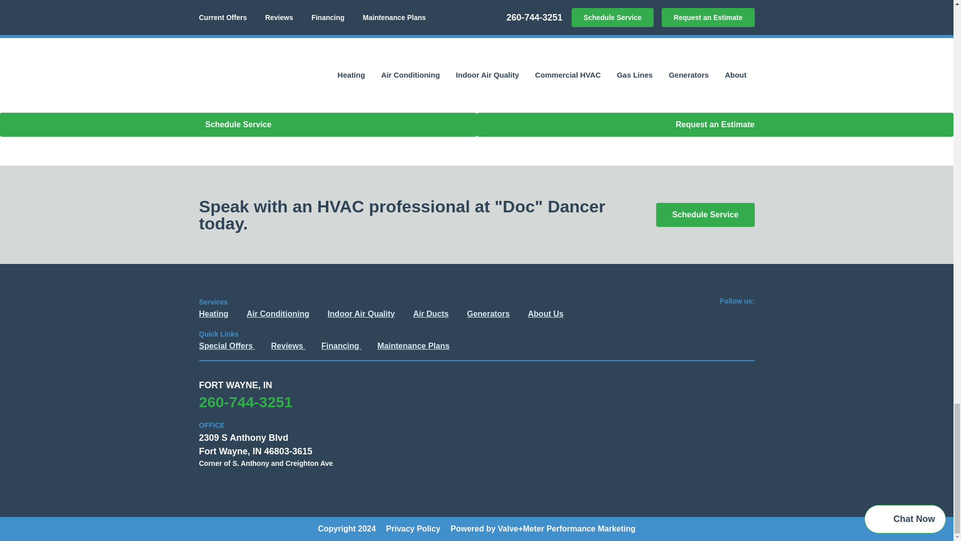 Image resolution: width=961 pixels, height=541 pixels. Describe the element at coordinates (430, 314) in the screenshot. I see `Air Ducts` at that location.